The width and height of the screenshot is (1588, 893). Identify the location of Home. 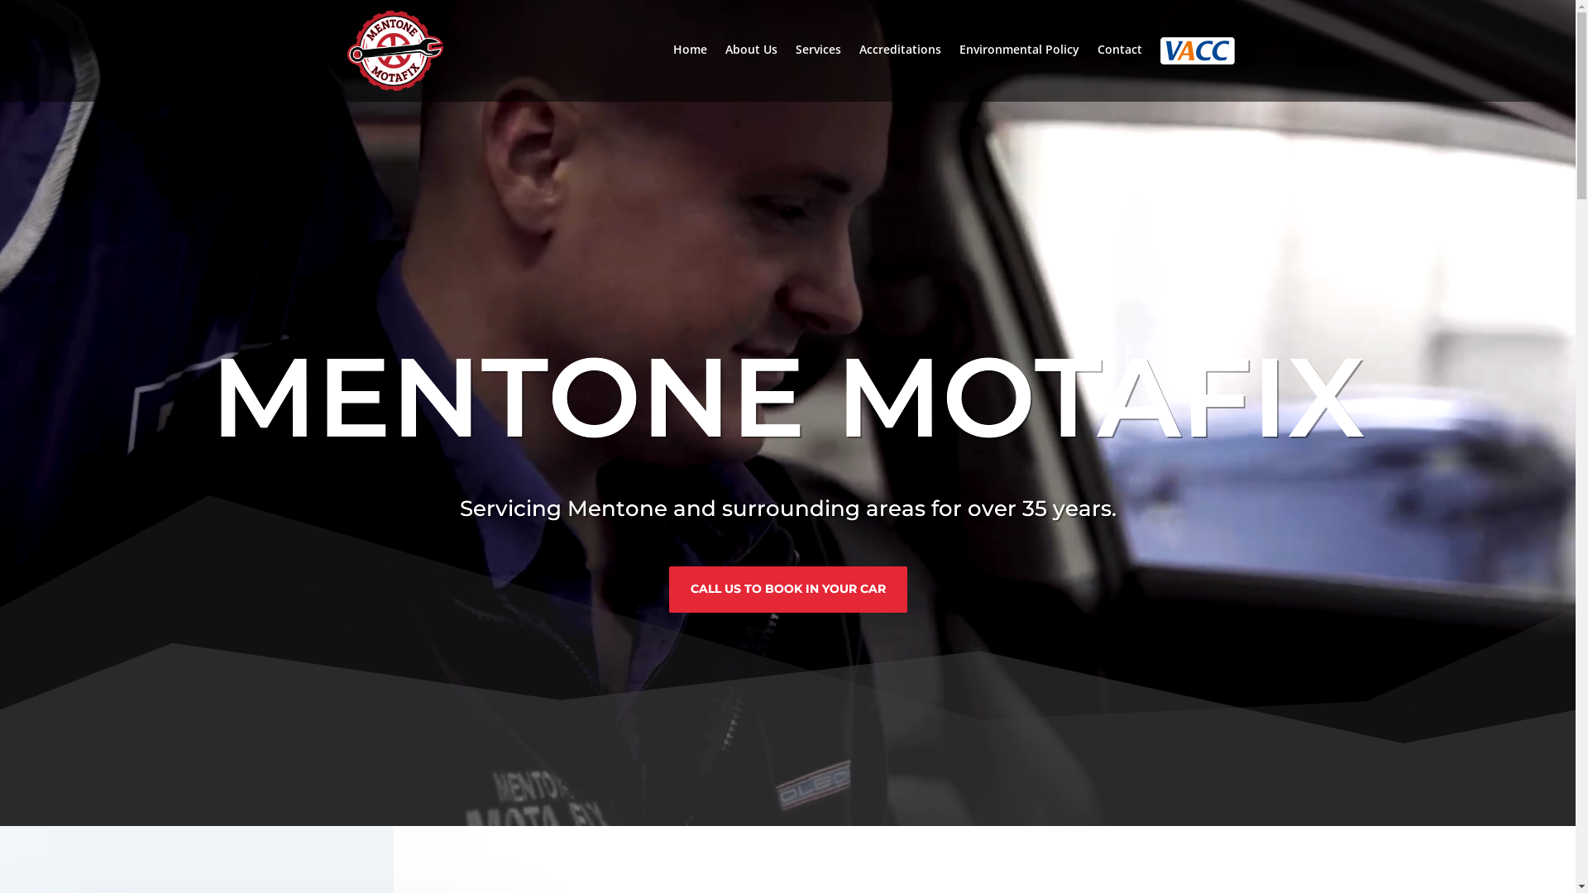
(690, 68).